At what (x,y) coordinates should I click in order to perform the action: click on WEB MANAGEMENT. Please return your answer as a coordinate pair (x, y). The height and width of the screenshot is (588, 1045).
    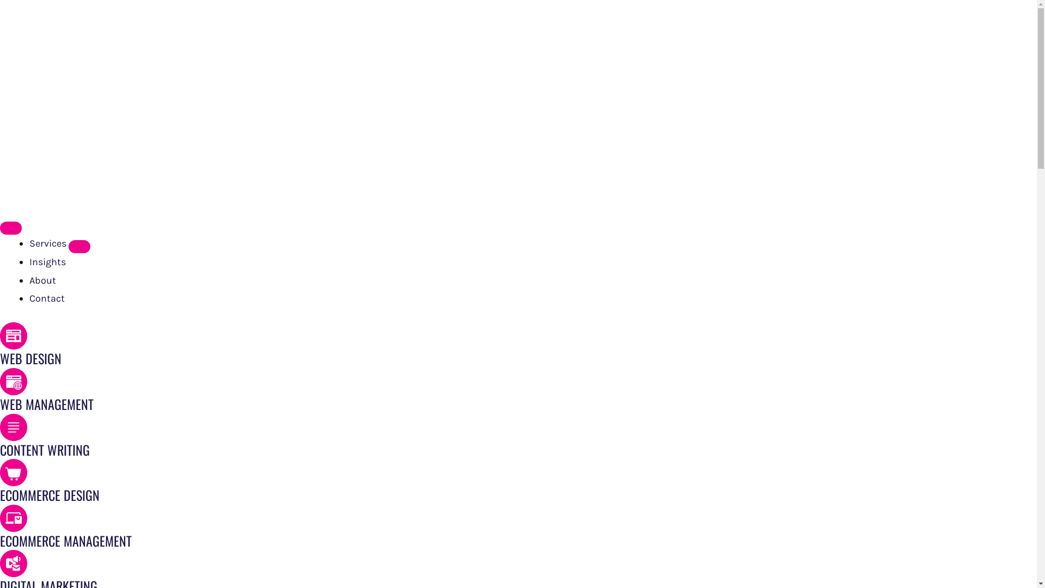
    Looking at the image, I should click on (47, 404).